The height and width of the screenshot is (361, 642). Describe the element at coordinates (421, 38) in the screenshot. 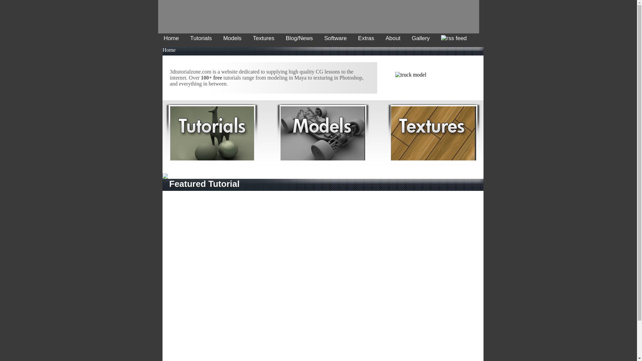

I see `Gallery` at that location.